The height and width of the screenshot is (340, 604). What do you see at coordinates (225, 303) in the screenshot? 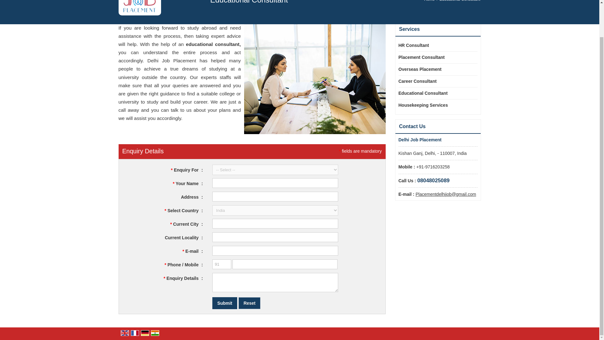
I see `Submit` at bounding box center [225, 303].